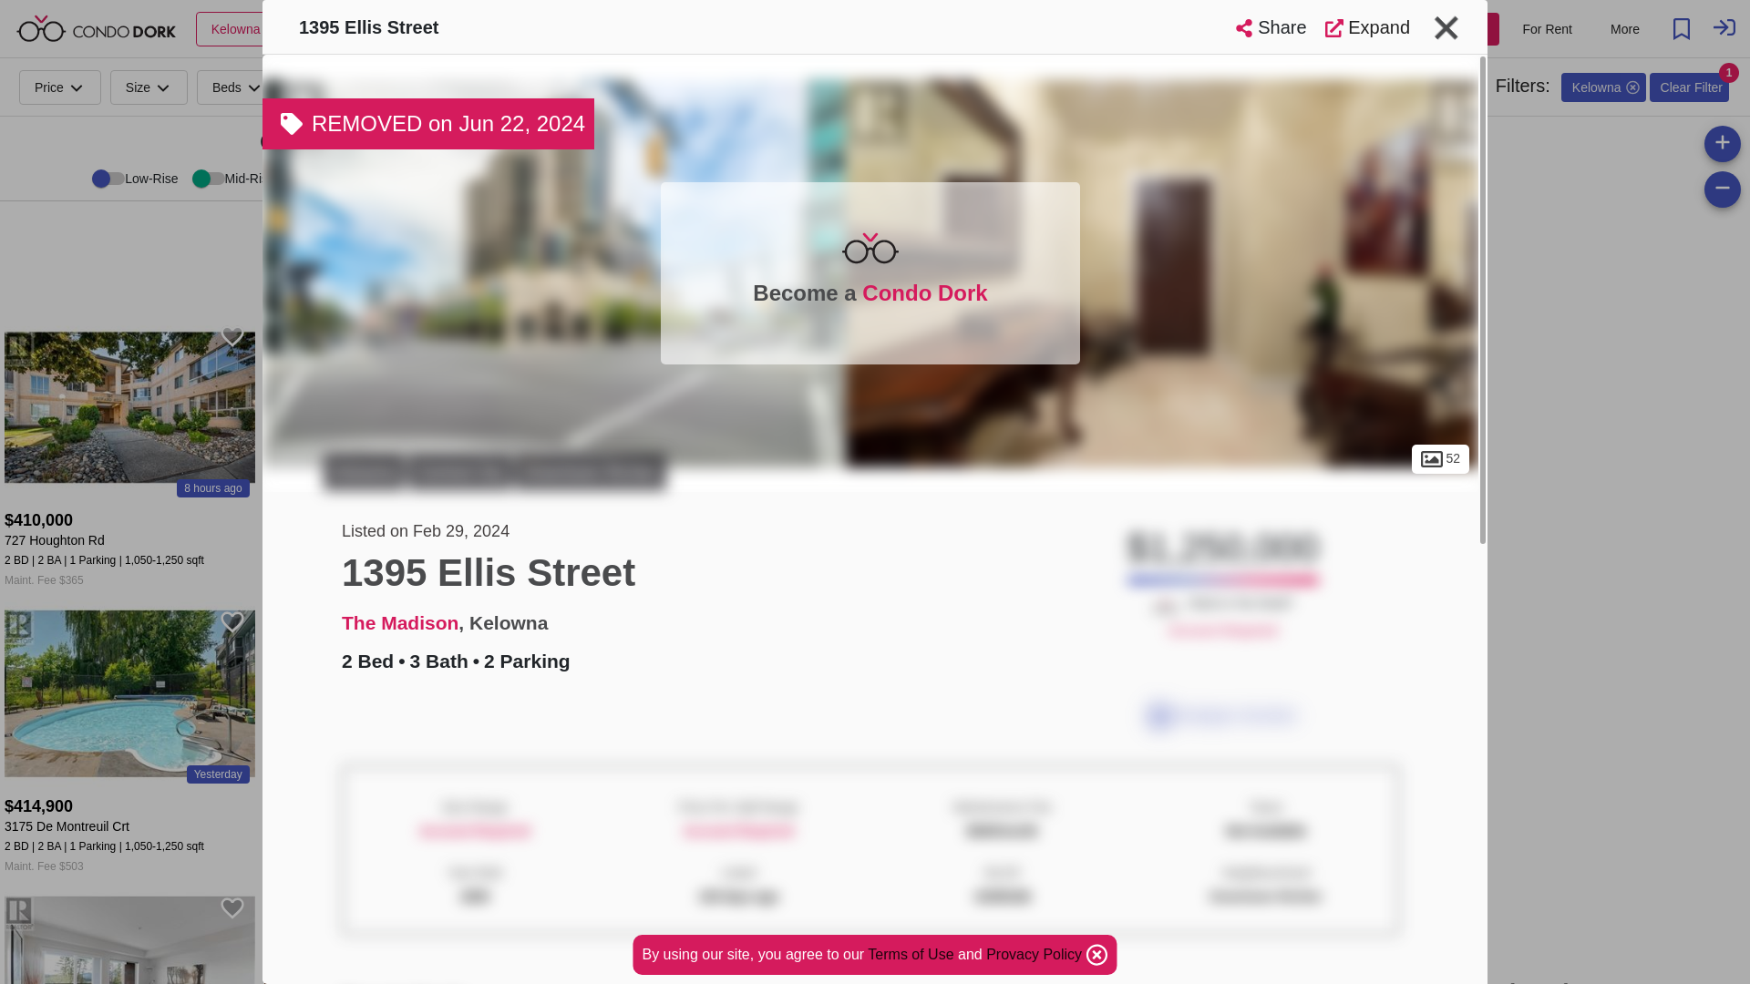  I want to click on More, so click(419, 86).